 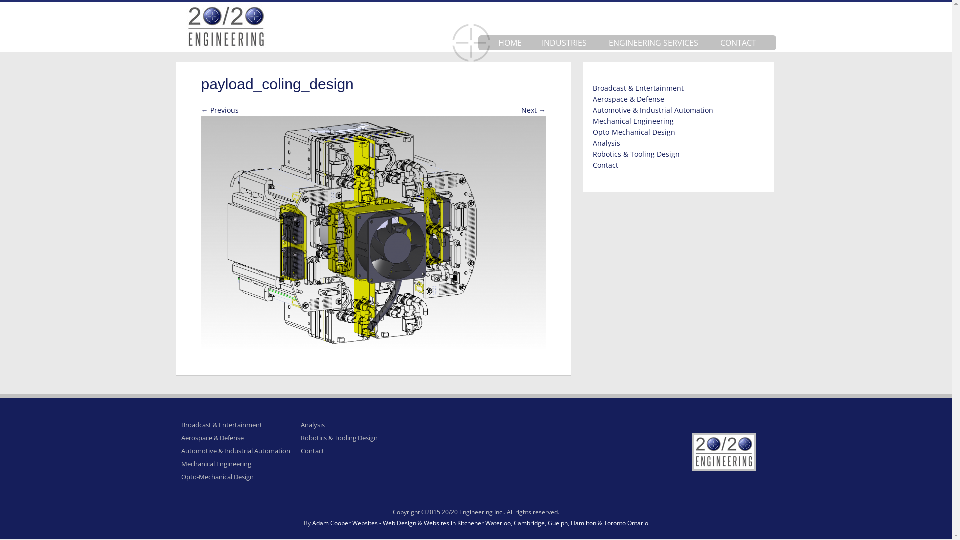 I want to click on ENGINEERING SERVICES, so click(x=654, y=43).